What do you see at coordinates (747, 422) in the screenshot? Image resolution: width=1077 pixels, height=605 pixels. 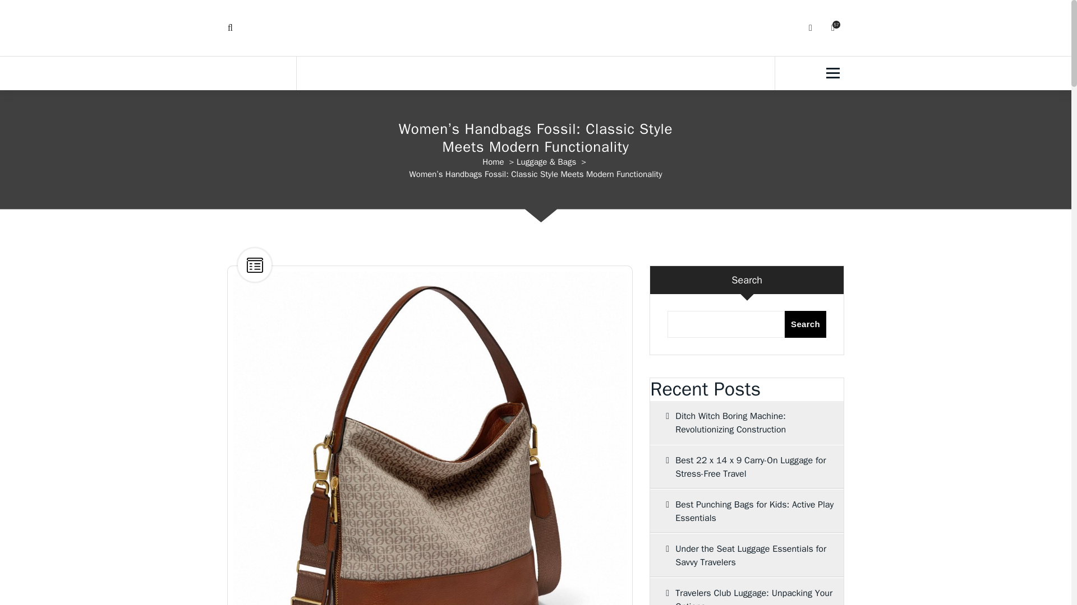 I see `Ditch Witch Boring Machine: Revolutionizing Construction` at bounding box center [747, 422].